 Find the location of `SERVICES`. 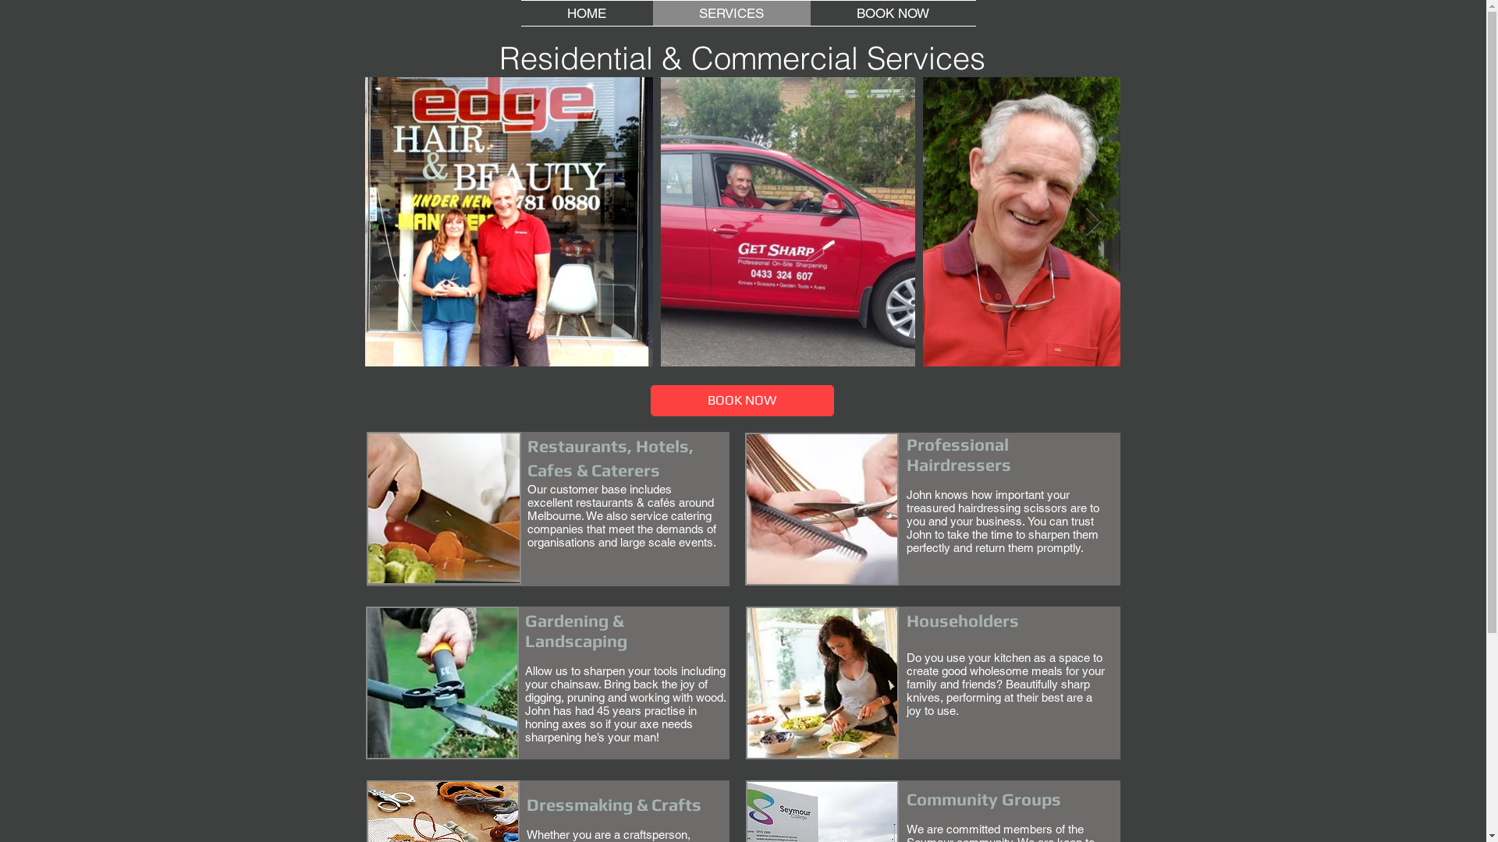

SERVICES is located at coordinates (731, 13).